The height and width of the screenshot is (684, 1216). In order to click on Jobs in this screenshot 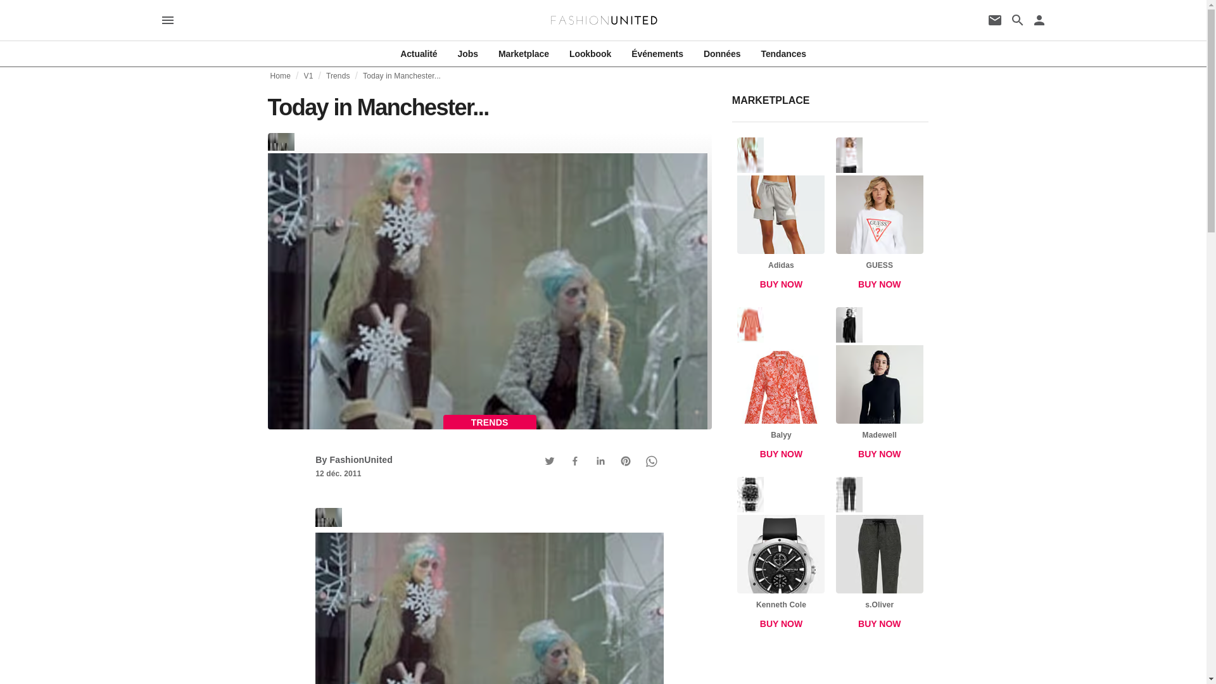, I will do `click(467, 53)`.